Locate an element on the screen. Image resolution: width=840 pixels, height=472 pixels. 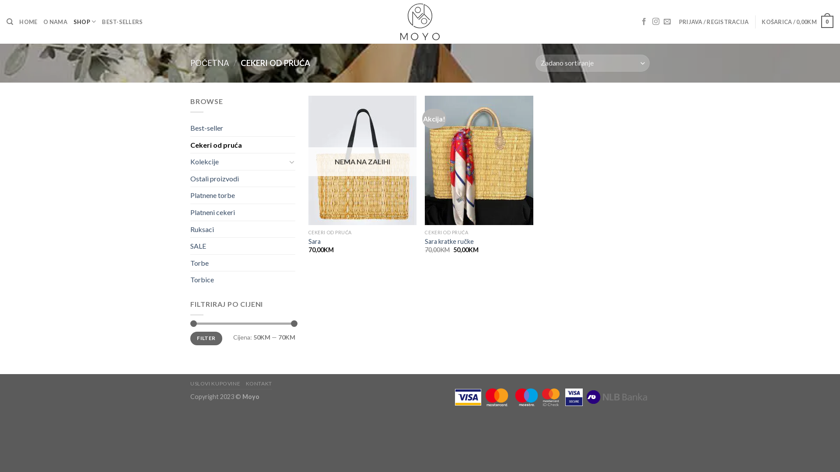
O NAMA is located at coordinates (55, 22).